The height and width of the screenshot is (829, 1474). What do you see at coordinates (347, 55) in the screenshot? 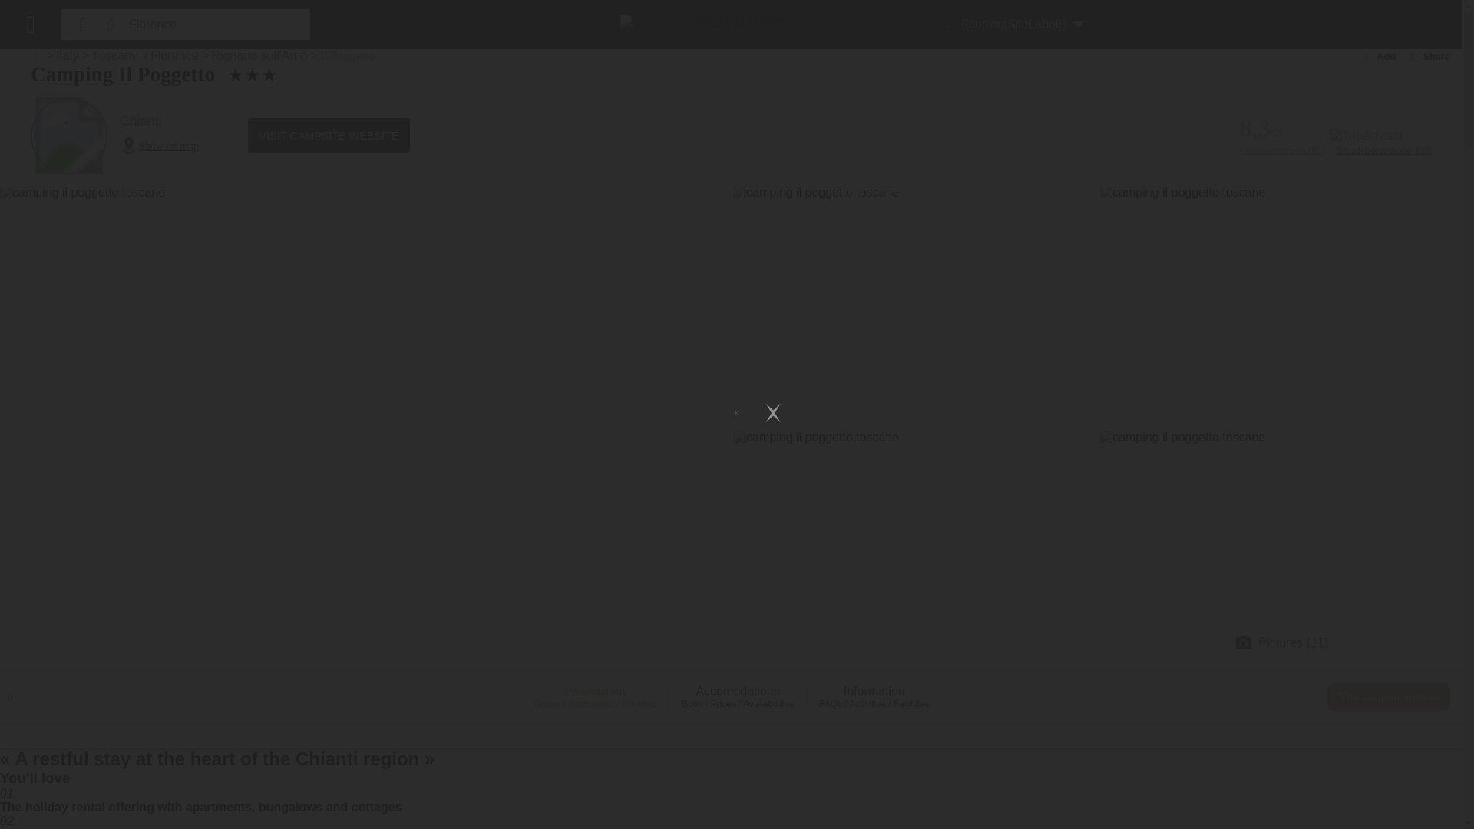
I see `Il Poggetto` at bounding box center [347, 55].